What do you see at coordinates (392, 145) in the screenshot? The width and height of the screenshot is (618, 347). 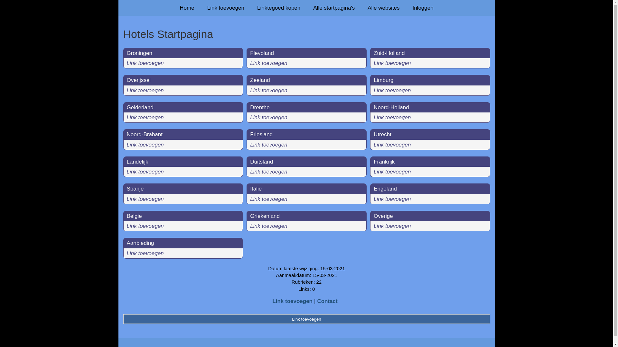 I see `Link toevoegen` at bounding box center [392, 145].